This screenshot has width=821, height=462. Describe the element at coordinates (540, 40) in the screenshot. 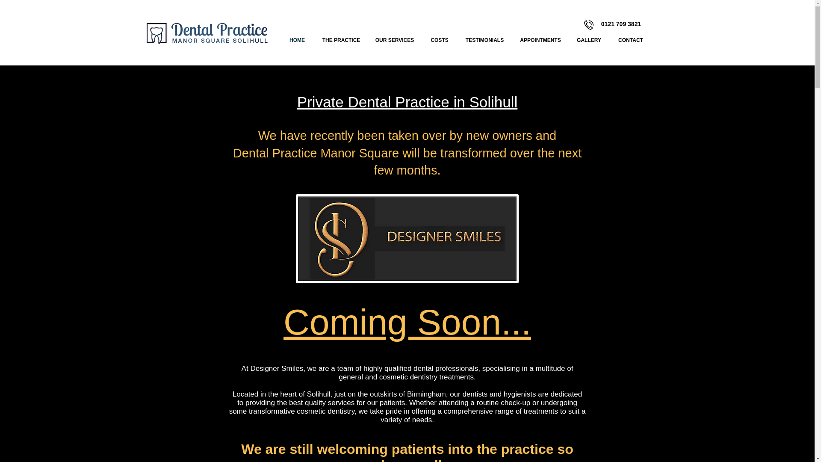

I see `APPOINTMENTS` at that location.